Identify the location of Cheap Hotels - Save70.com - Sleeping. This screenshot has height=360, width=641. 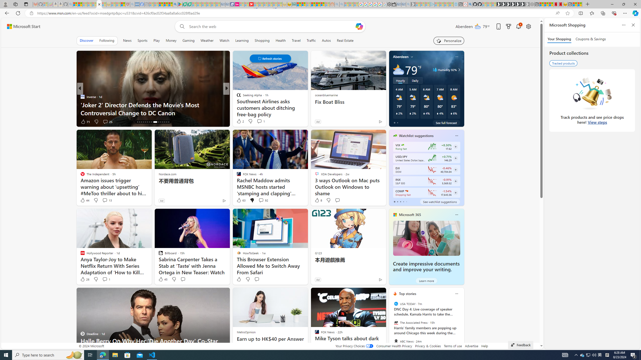
(227, 4).